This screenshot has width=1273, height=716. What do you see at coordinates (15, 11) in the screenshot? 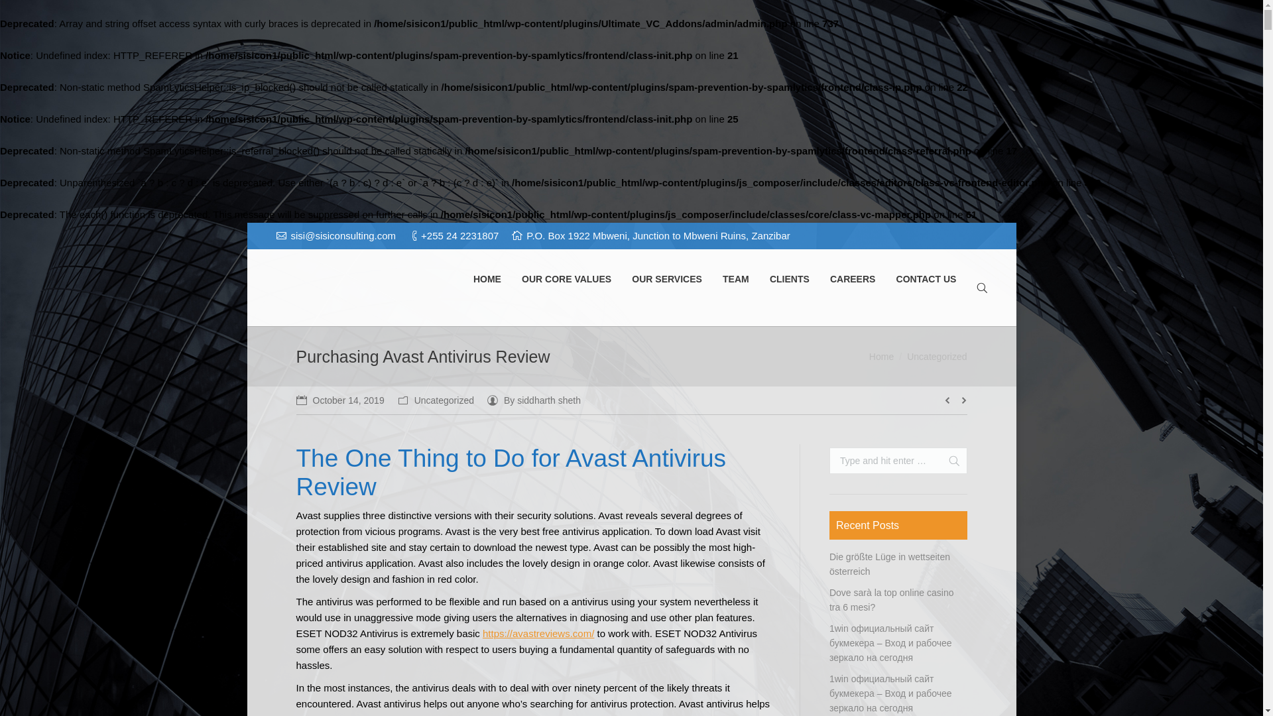
I see `Go!` at bounding box center [15, 11].